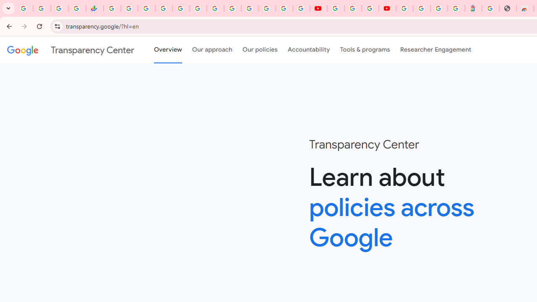 The height and width of the screenshot is (302, 537). I want to click on Accountability, so click(309, 50).